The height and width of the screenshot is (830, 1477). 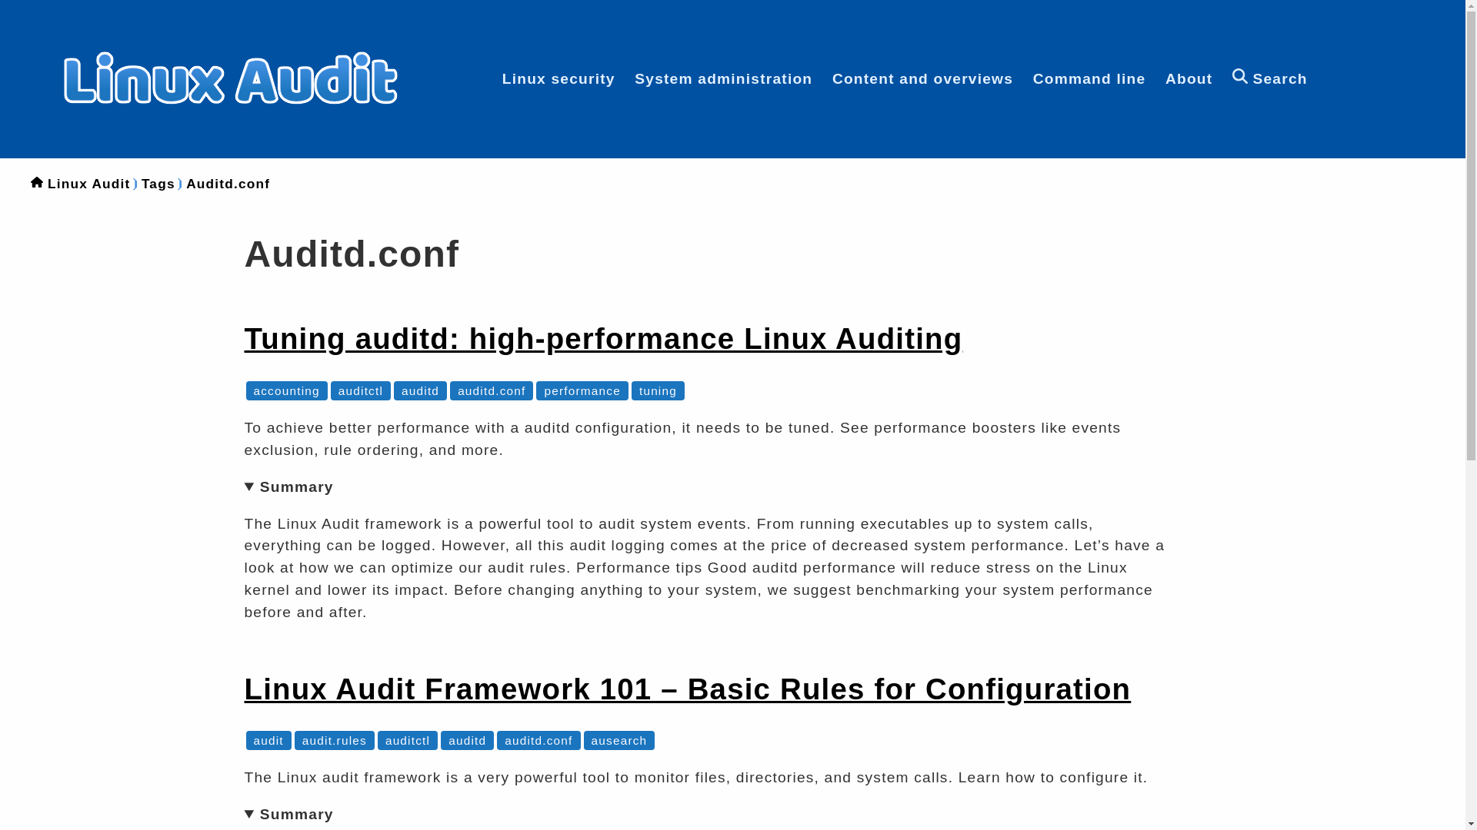 I want to click on accounting, so click(x=287, y=390).